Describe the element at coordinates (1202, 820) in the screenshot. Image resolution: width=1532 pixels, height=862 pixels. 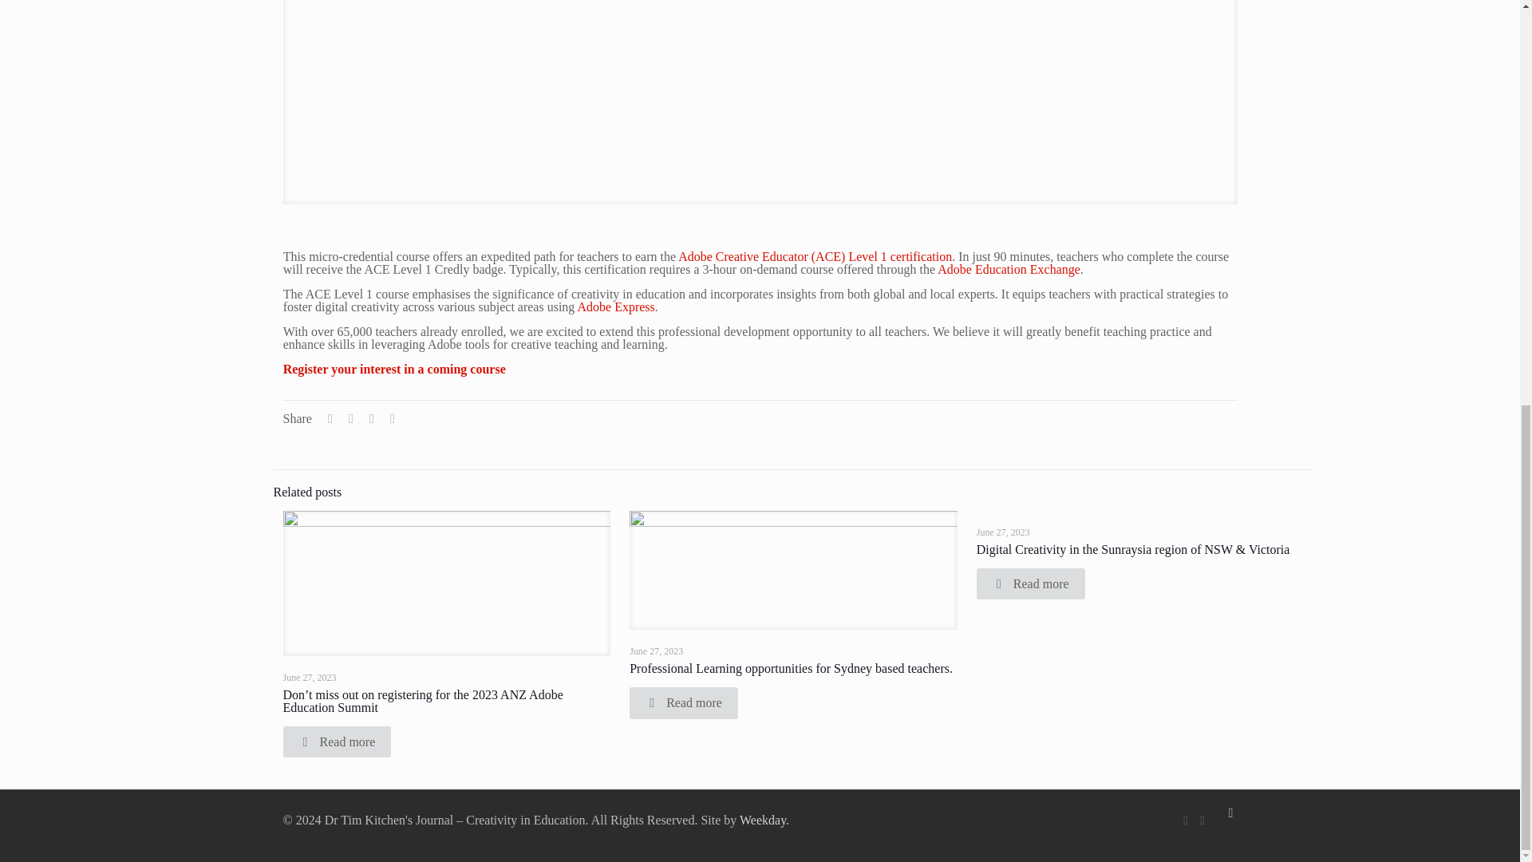
I see `LinkedIn` at that location.